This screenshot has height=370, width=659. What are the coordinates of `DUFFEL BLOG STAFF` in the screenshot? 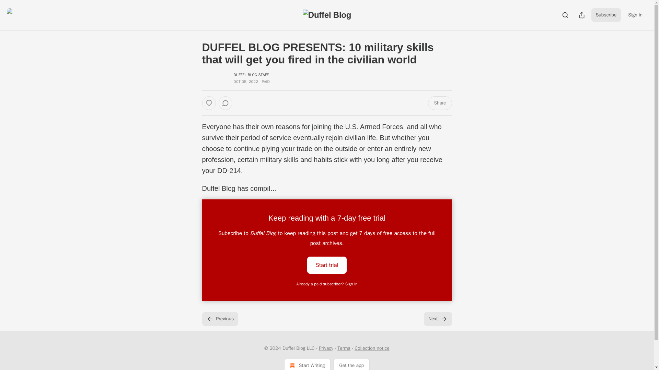 It's located at (251, 74).